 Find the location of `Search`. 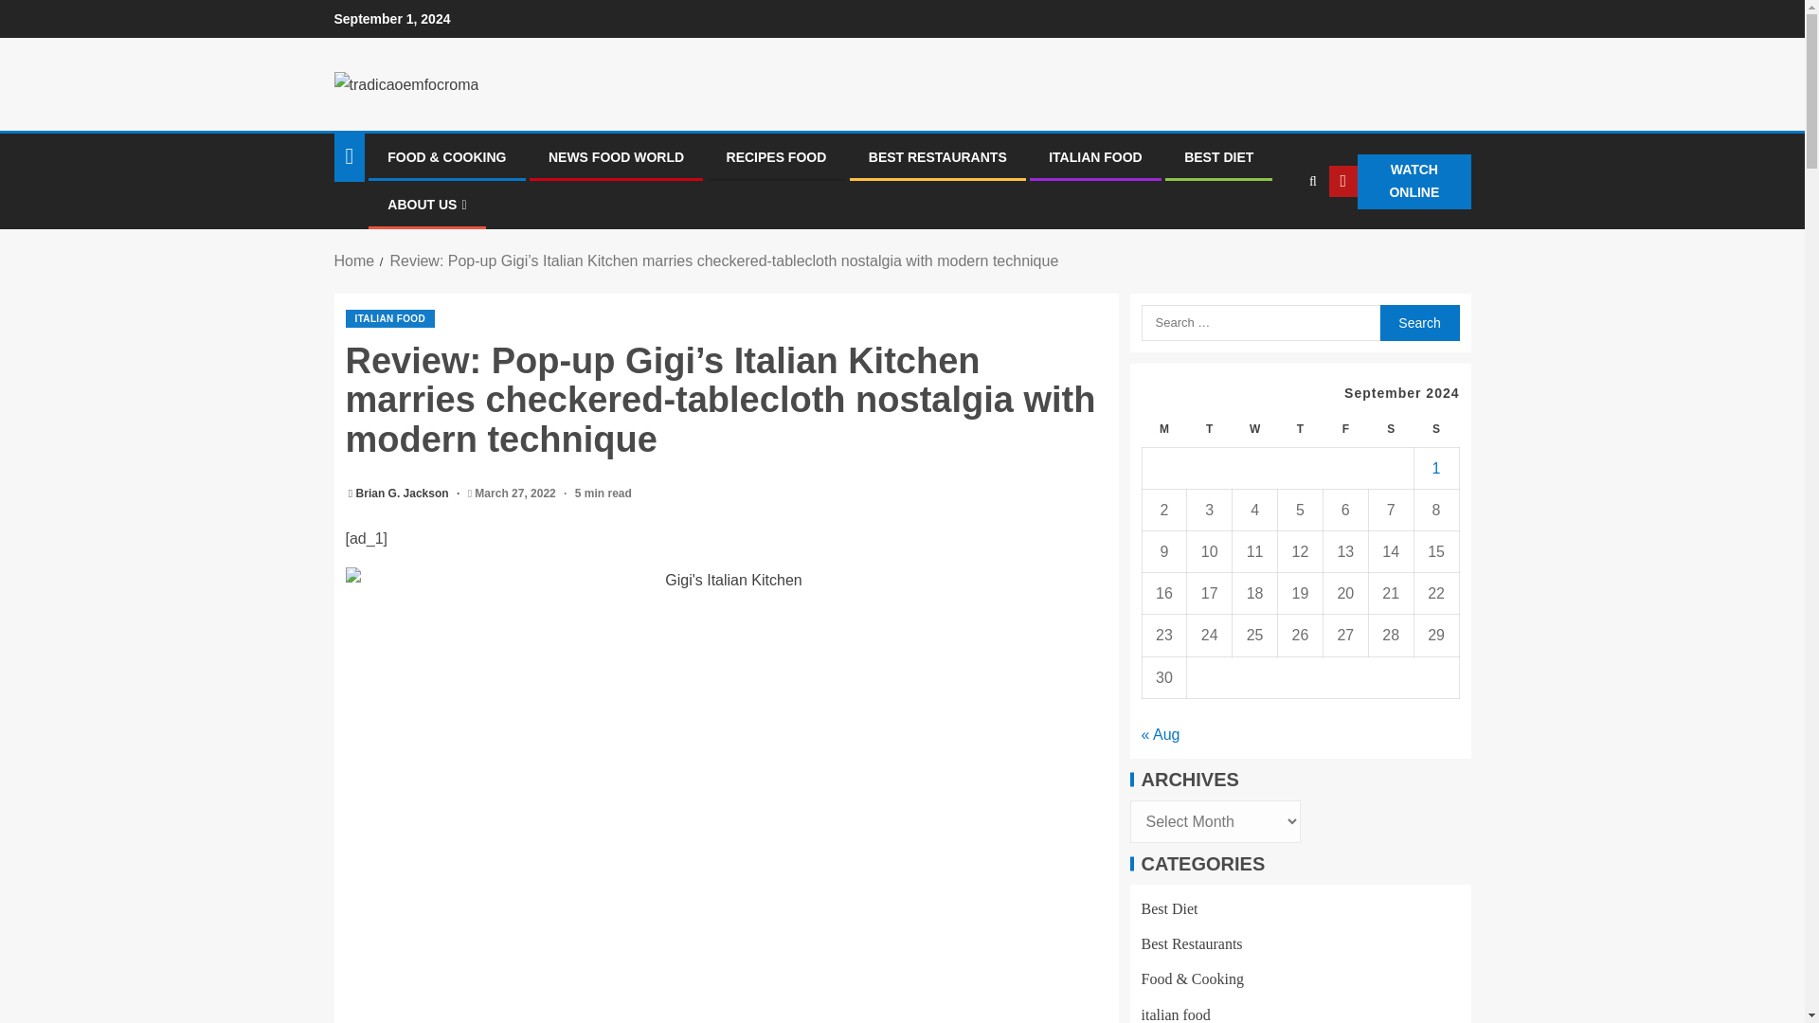

Search is located at coordinates (1275, 240).